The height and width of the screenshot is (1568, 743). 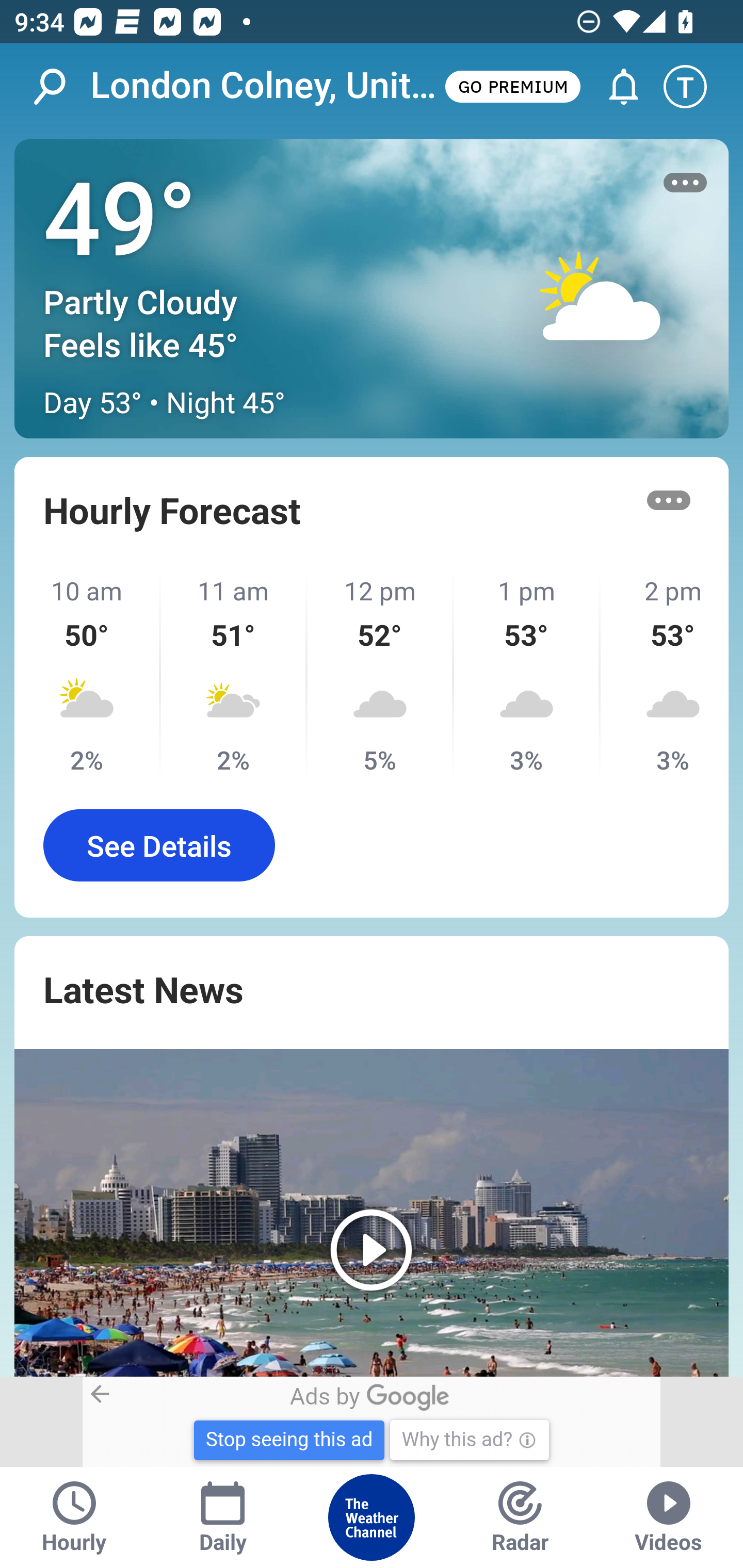 I want to click on 1 pm 53° 3%, so click(x=527, y=675).